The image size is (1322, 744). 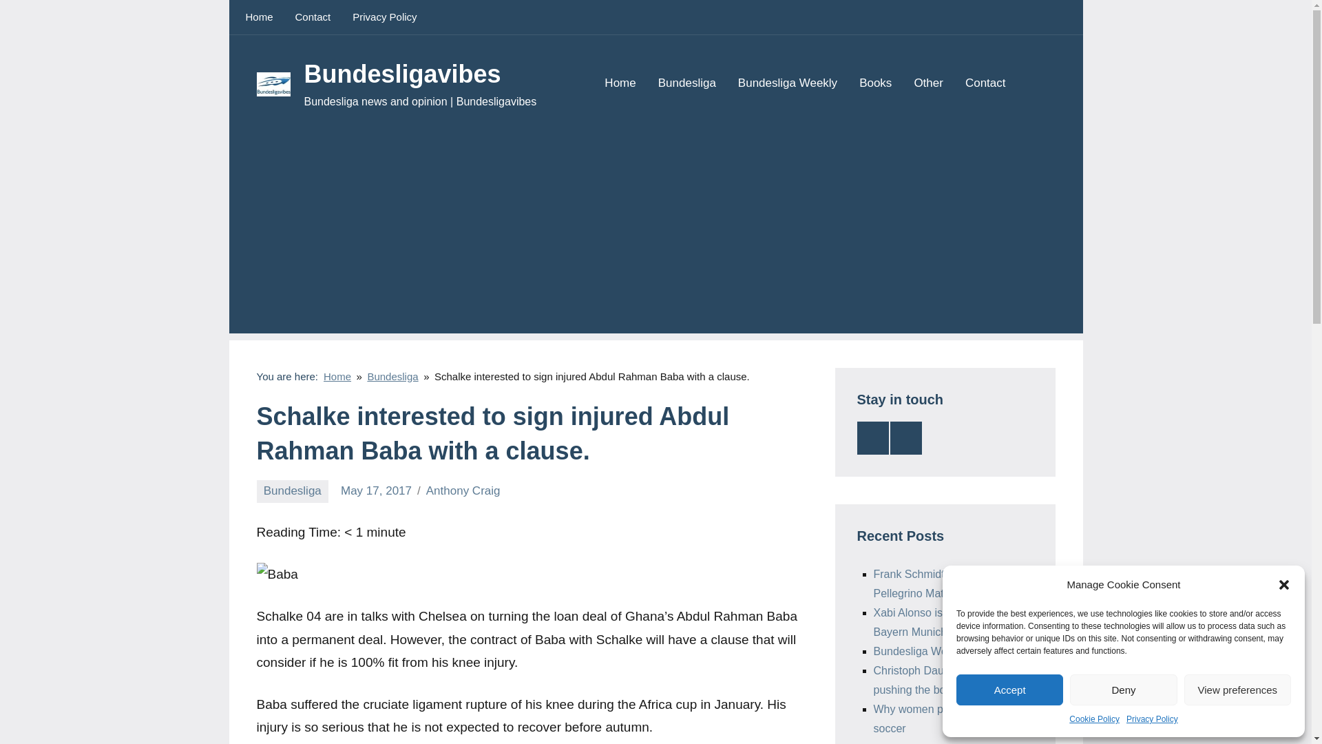 What do you see at coordinates (787, 84) in the screenshot?
I see `Bundesliga Weekly` at bounding box center [787, 84].